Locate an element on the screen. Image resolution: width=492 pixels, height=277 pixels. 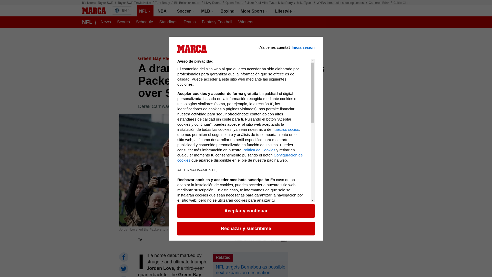
Taylor Swift is located at coordinates (106, 3).